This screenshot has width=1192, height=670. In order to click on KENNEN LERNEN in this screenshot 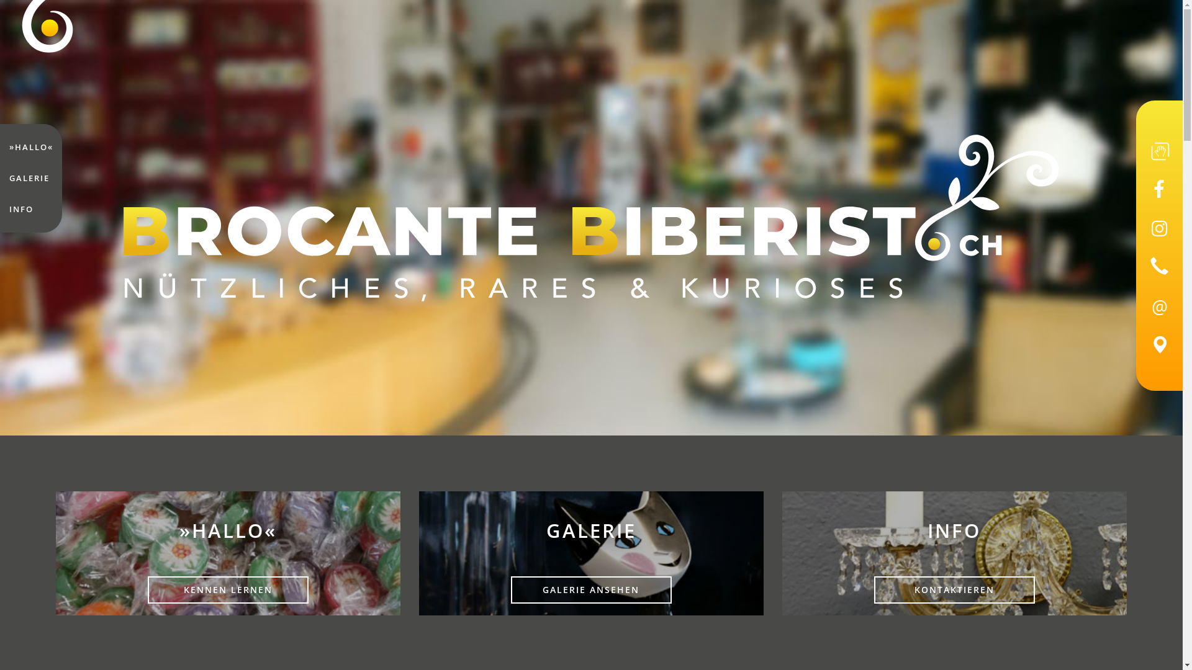, I will do `click(228, 591)`.